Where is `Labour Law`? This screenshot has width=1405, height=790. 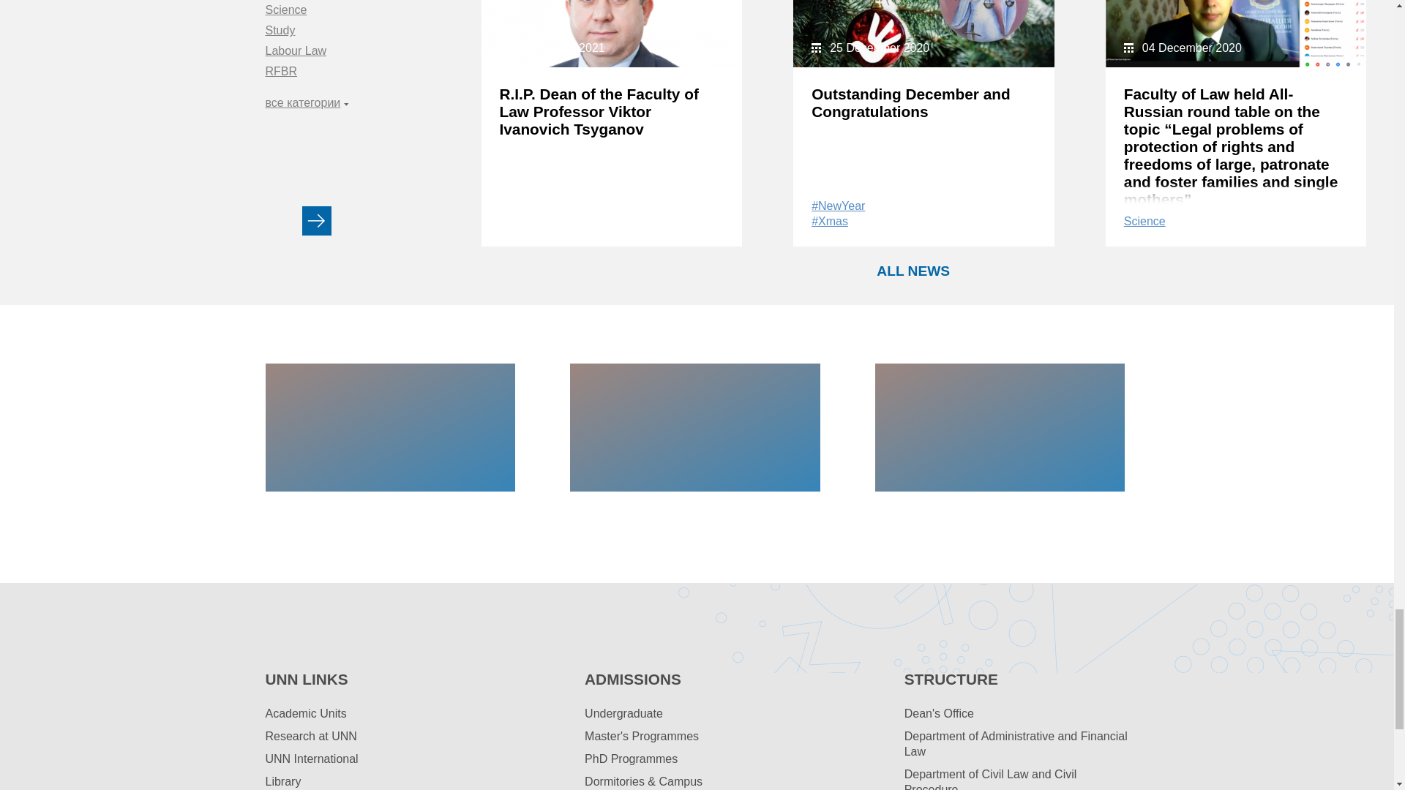 Labour Law is located at coordinates (296, 51).